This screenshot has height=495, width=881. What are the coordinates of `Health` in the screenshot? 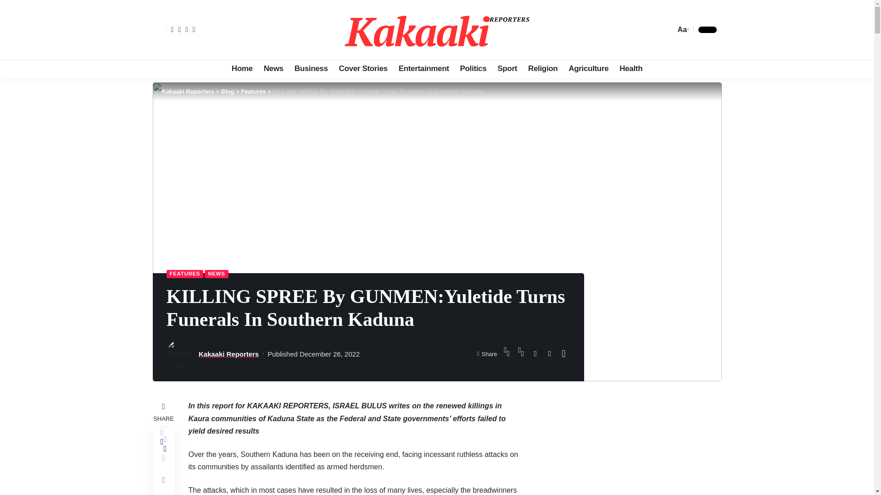 It's located at (630, 68).